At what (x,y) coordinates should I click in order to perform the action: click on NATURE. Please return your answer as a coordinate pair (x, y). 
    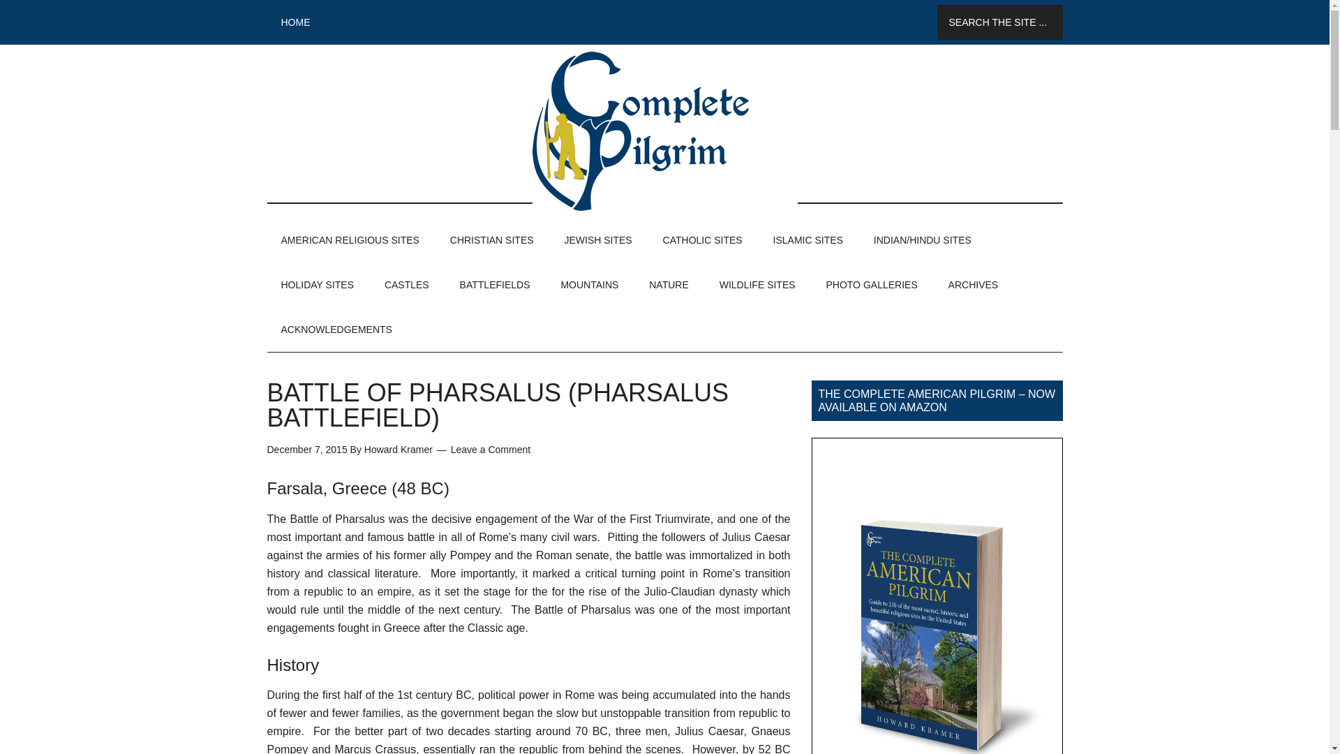
    Looking at the image, I should click on (669, 284).